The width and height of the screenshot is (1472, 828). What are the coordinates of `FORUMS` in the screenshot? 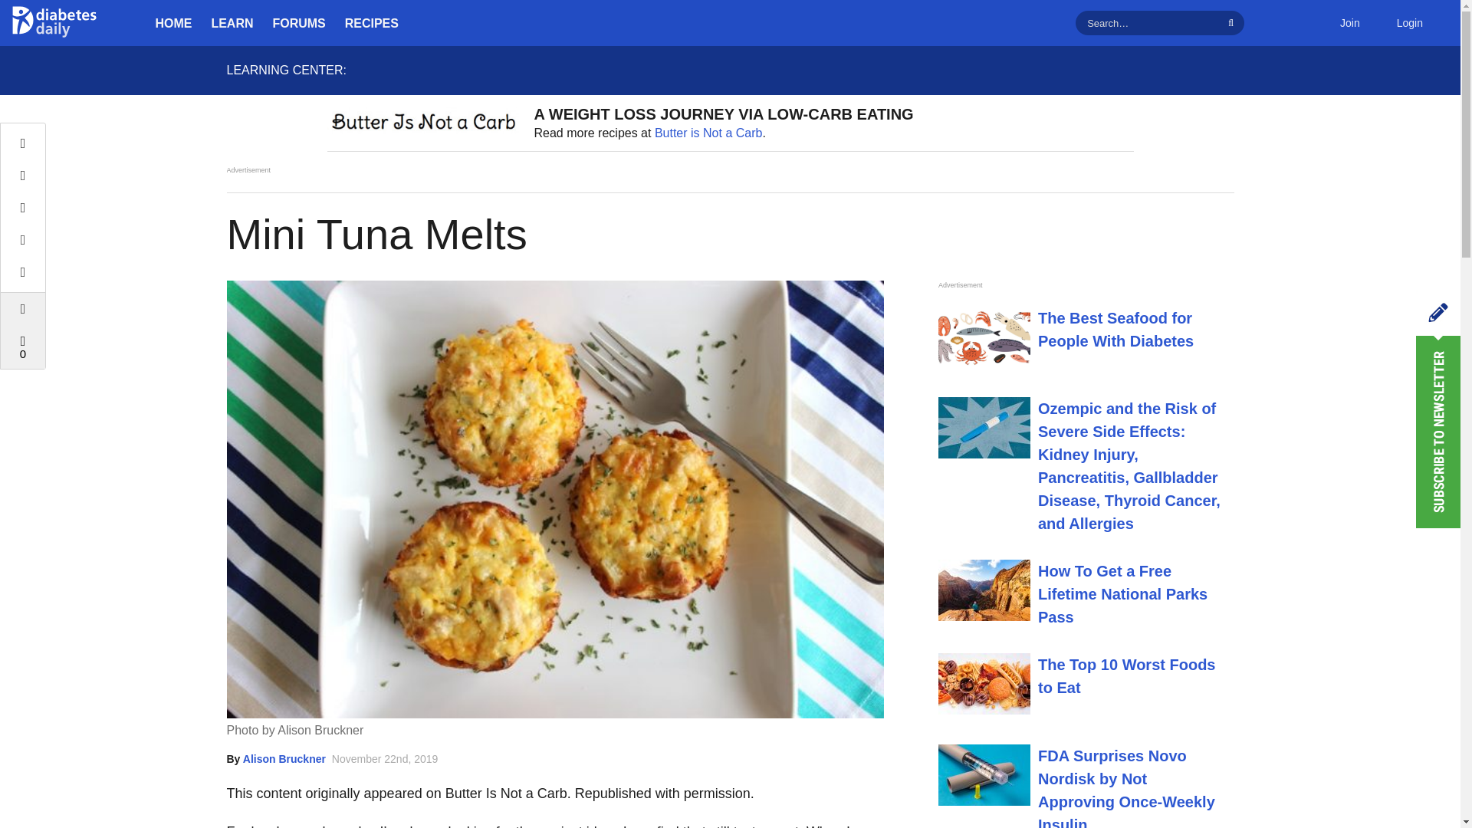 It's located at (299, 23).